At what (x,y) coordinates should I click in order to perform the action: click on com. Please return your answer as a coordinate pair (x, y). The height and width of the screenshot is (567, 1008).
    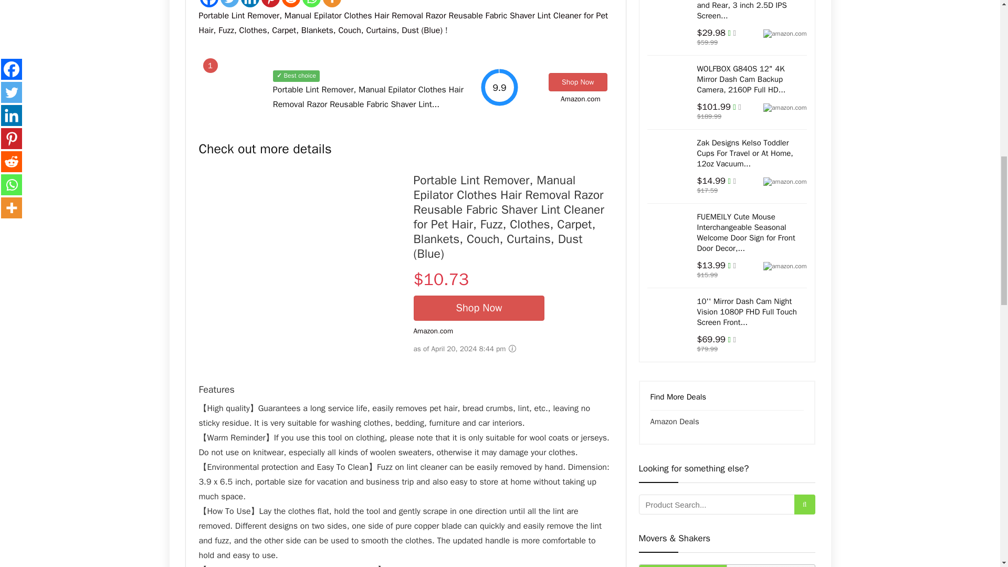
    Looking at the image, I should click on (594, 99).